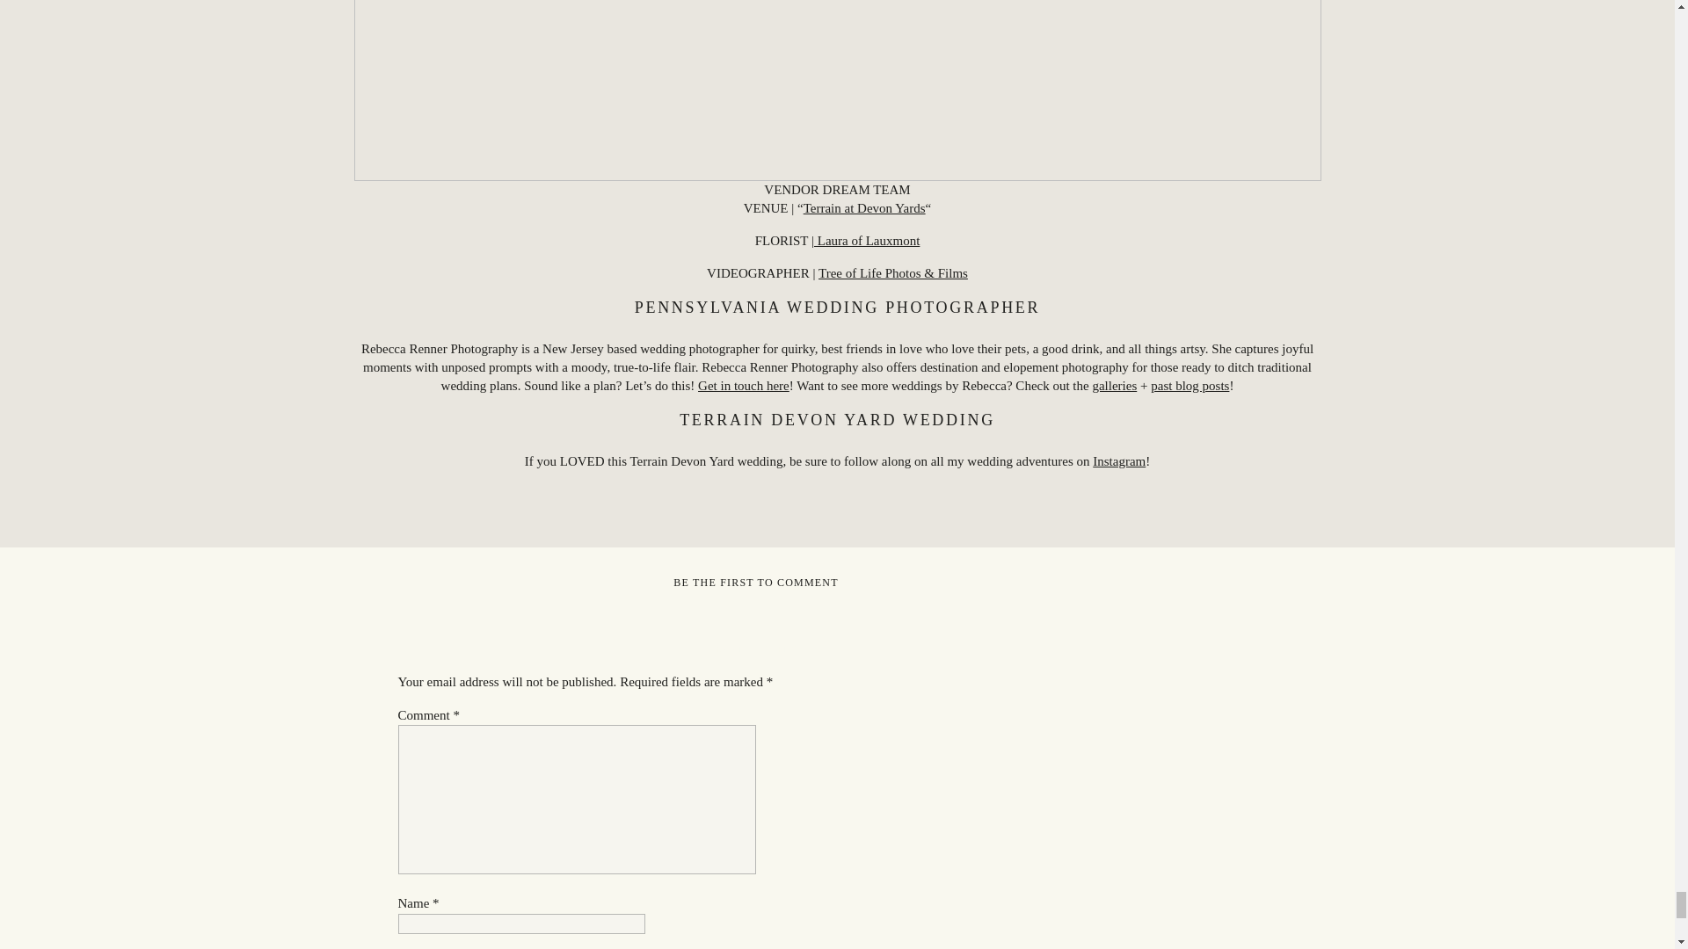 The height and width of the screenshot is (949, 1688). Describe the element at coordinates (744, 385) in the screenshot. I see `Get in touch here` at that location.